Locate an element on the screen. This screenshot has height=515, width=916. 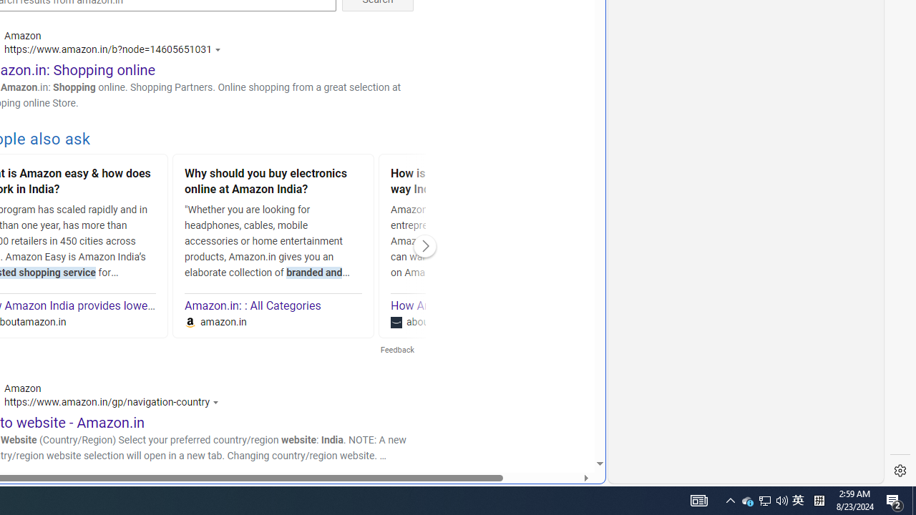
Amazon.in: : All Categories is located at coordinates (253, 306).